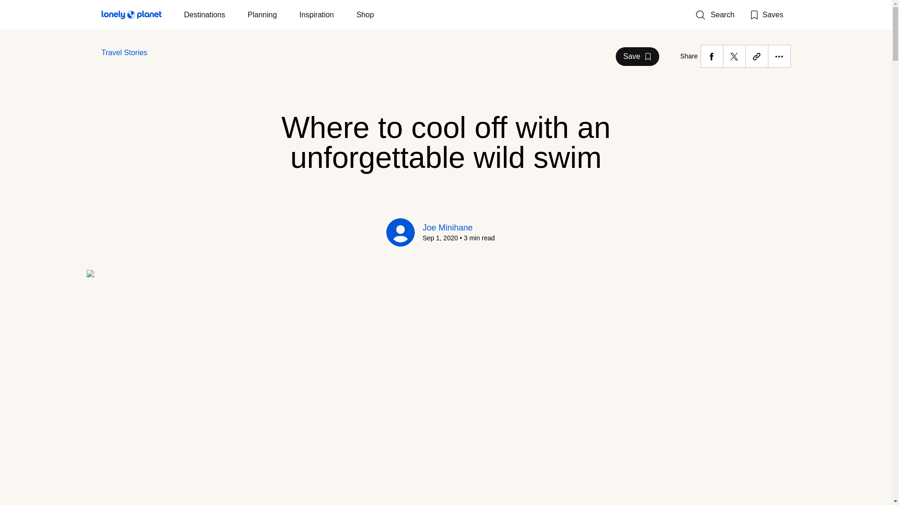 The width and height of the screenshot is (899, 505). What do you see at coordinates (204, 15) in the screenshot?
I see `Joe Minihane` at bounding box center [204, 15].